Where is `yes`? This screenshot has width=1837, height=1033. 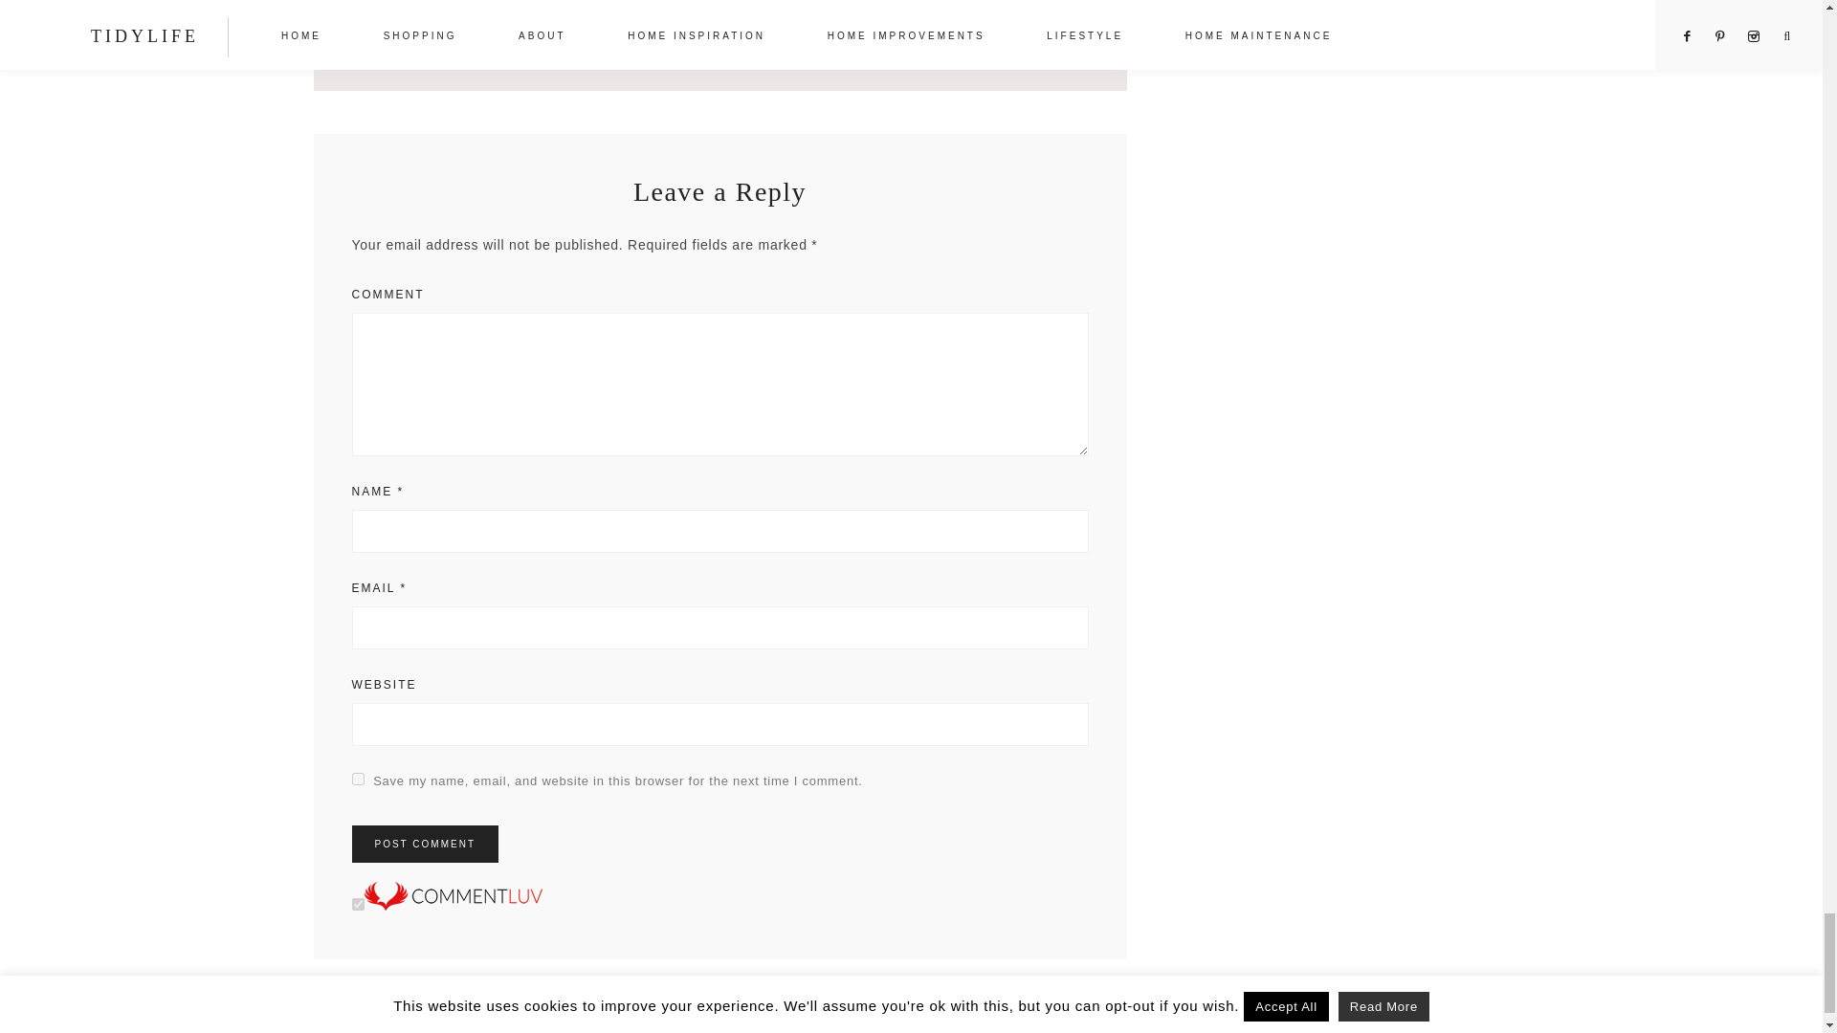
yes is located at coordinates (358, 779).